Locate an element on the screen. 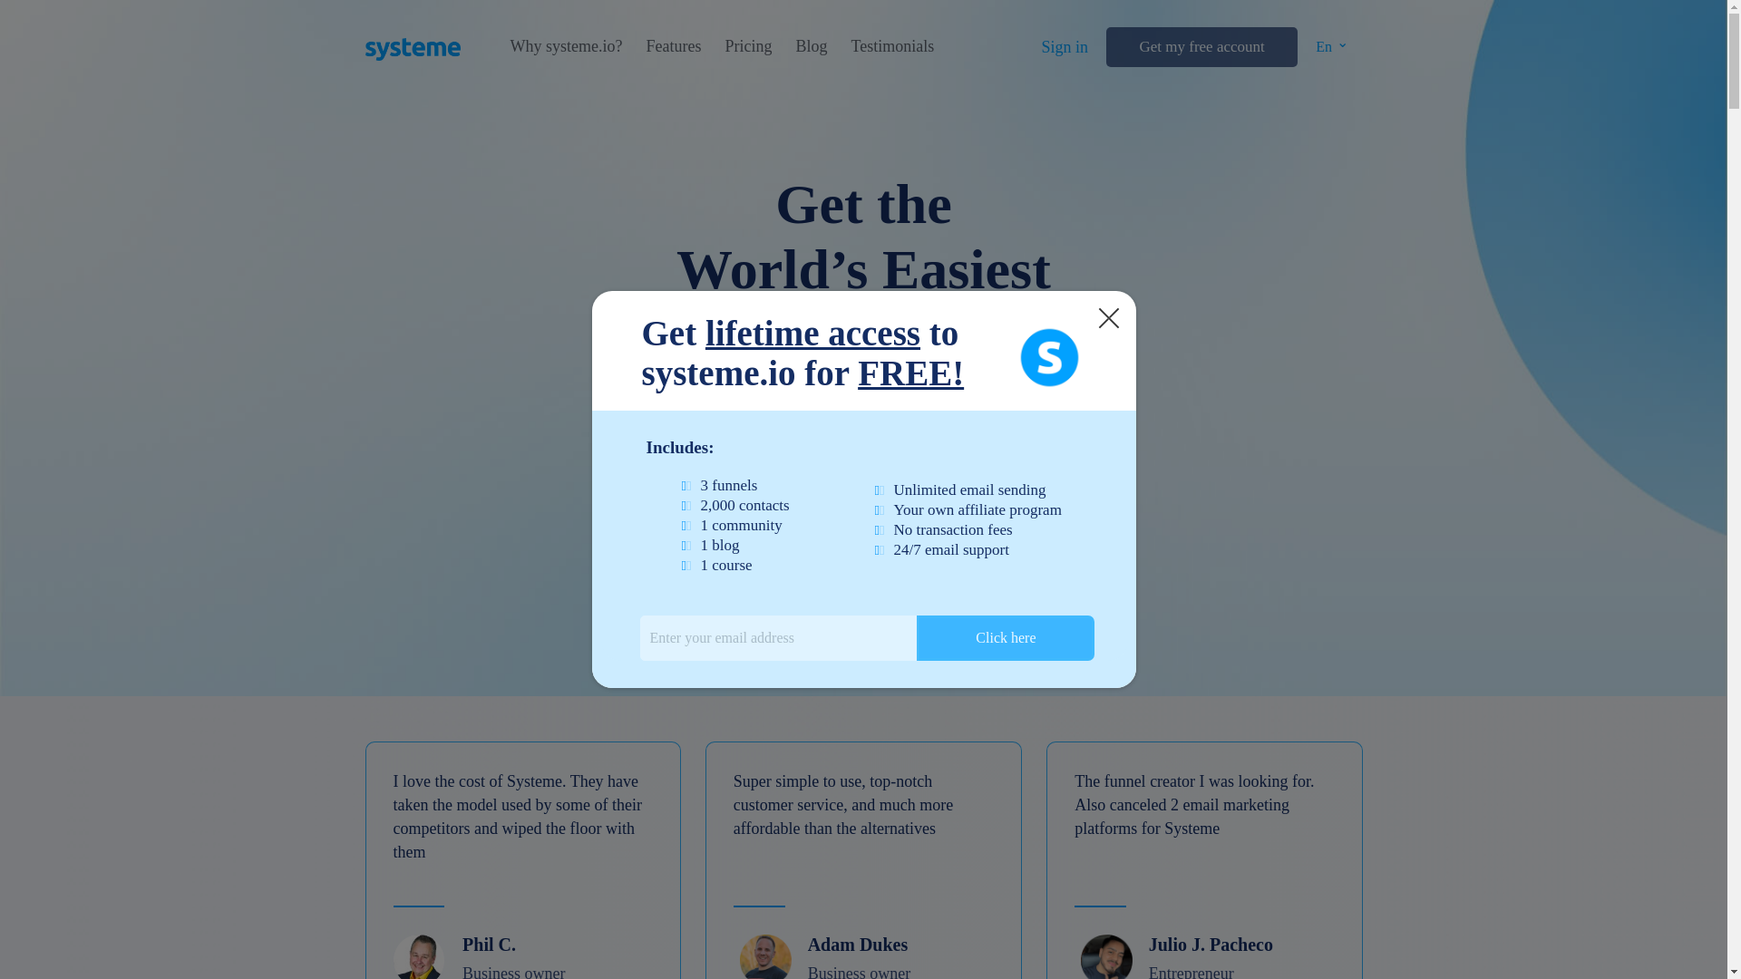  Blog is located at coordinates (811, 46).